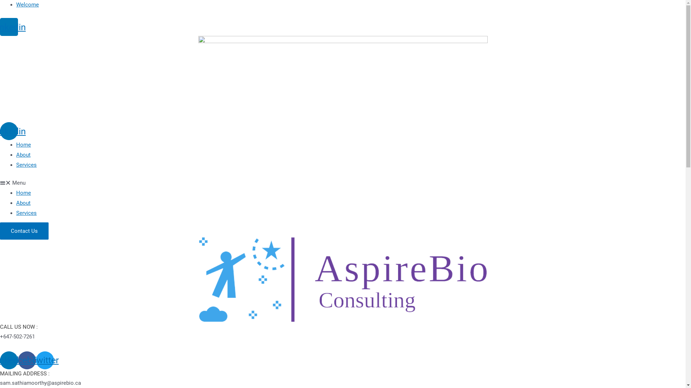 This screenshot has width=691, height=388. What do you see at coordinates (45, 360) in the screenshot?
I see `Twitter` at bounding box center [45, 360].